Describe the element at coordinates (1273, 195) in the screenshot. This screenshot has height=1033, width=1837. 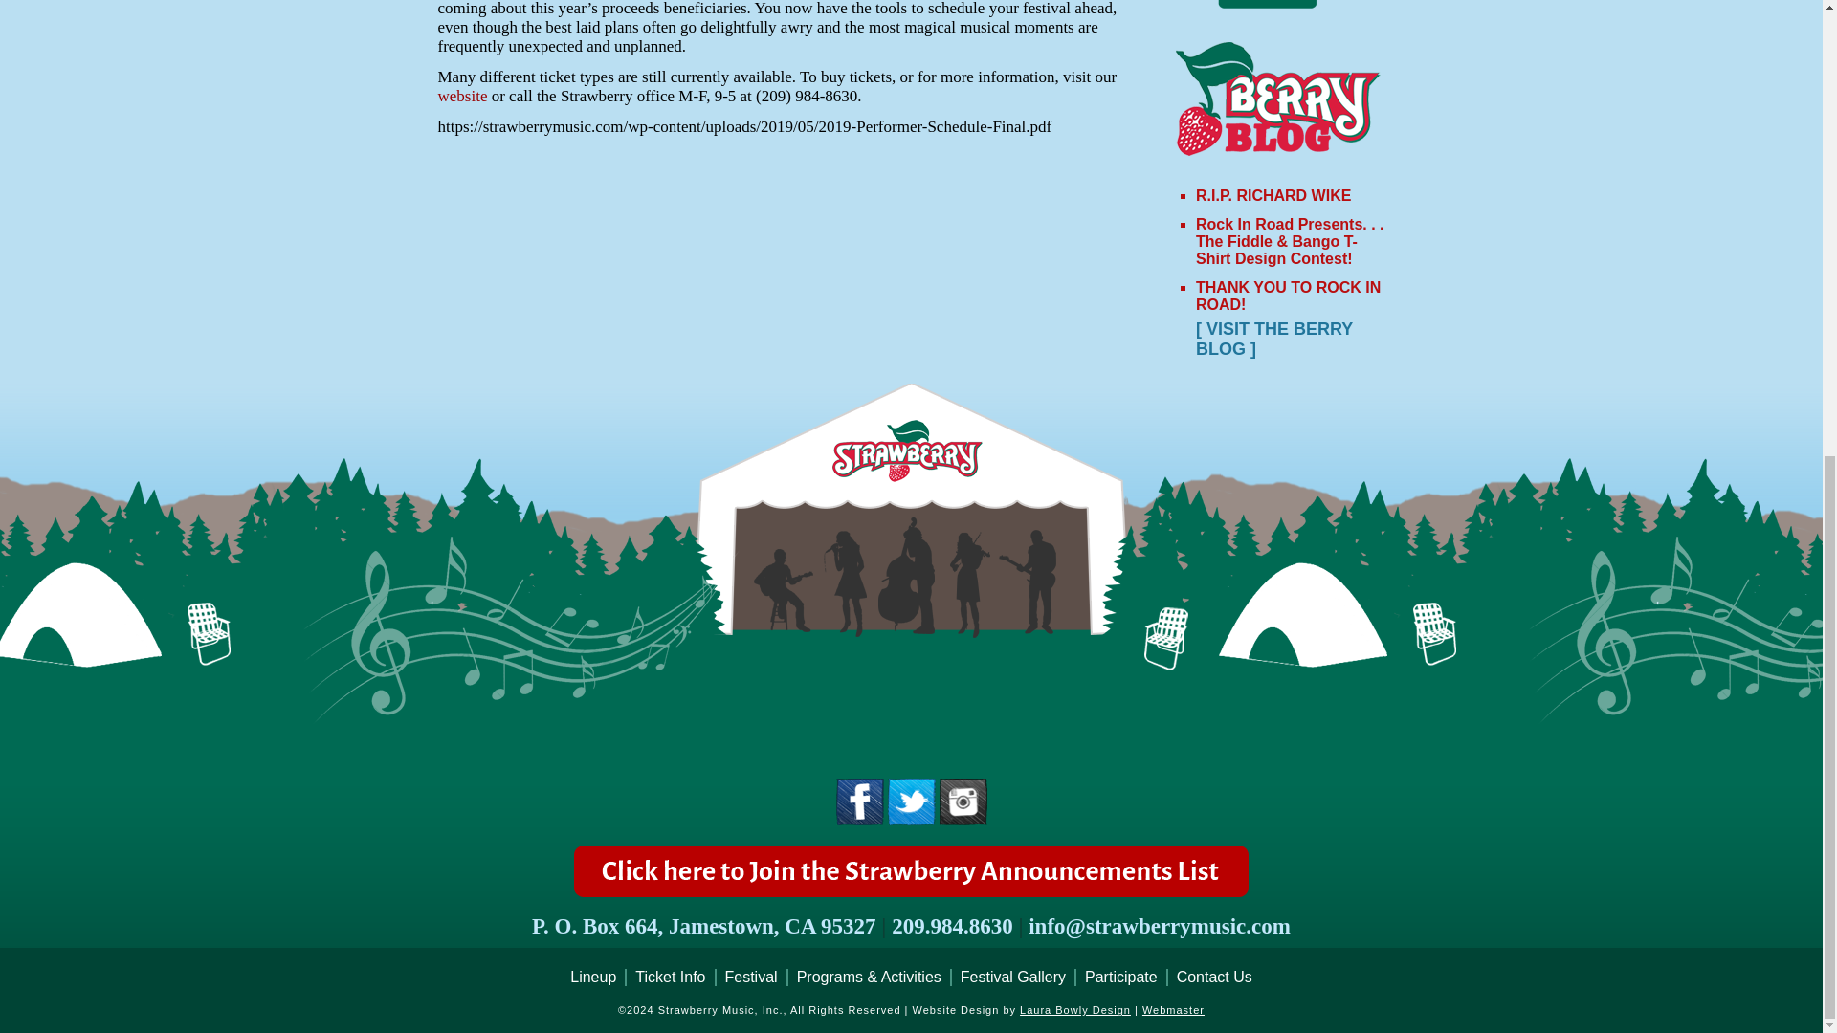
I see `R.I.P. RICHARD WIKE` at that location.